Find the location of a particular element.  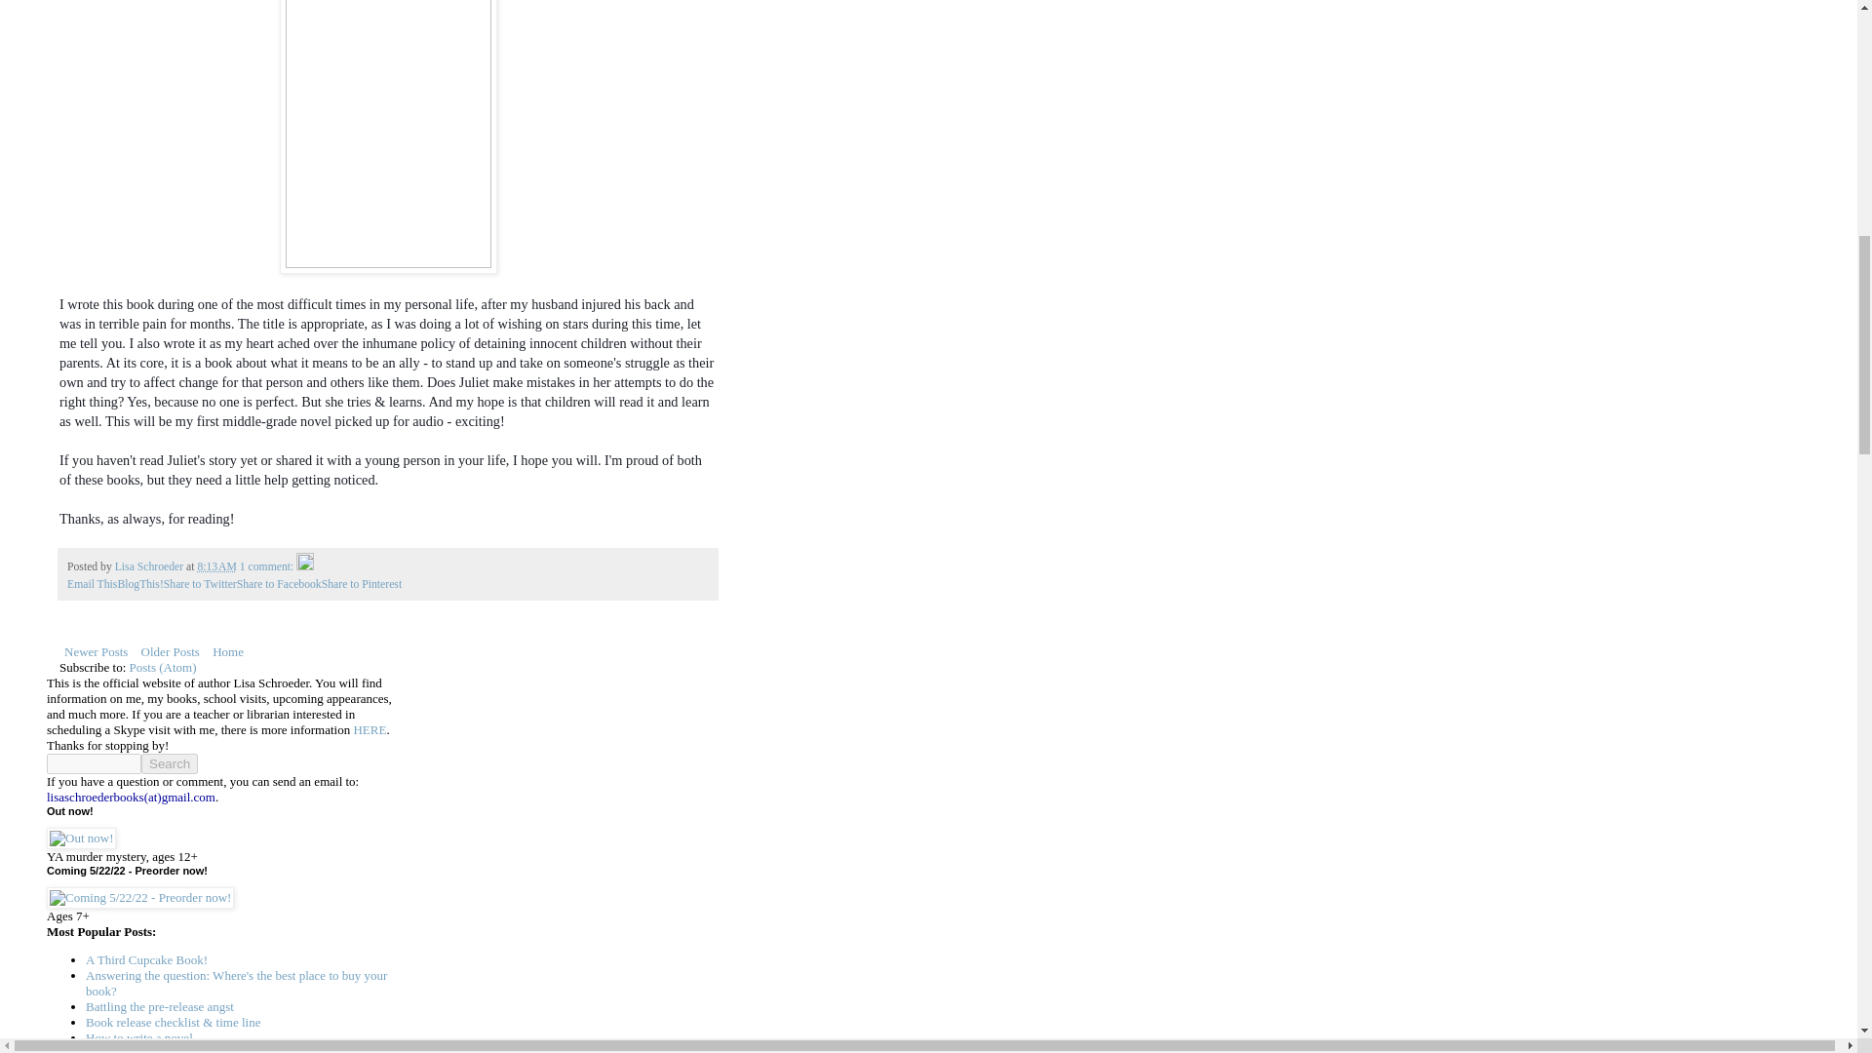

permanent link is located at coordinates (215, 565).